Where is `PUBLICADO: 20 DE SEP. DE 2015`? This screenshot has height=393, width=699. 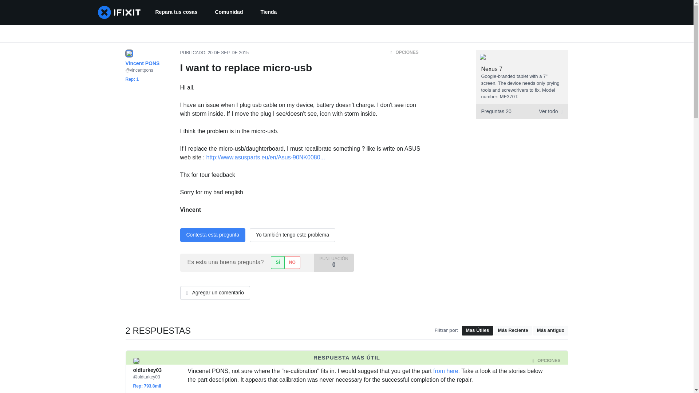
PUBLICADO: 20 DE SEP. DE 2015 is located at coordinates (214, 53).